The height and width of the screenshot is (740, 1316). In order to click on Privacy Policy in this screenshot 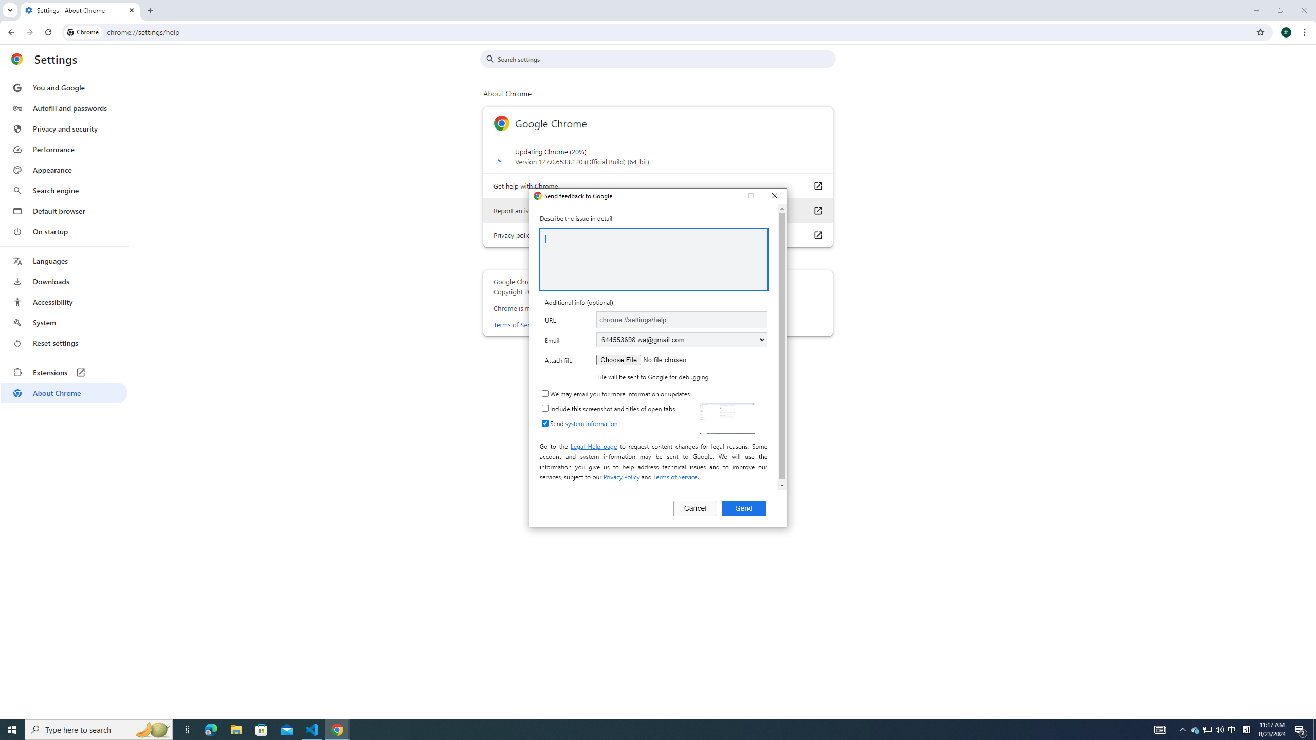, I will do `click(621, 477)`.